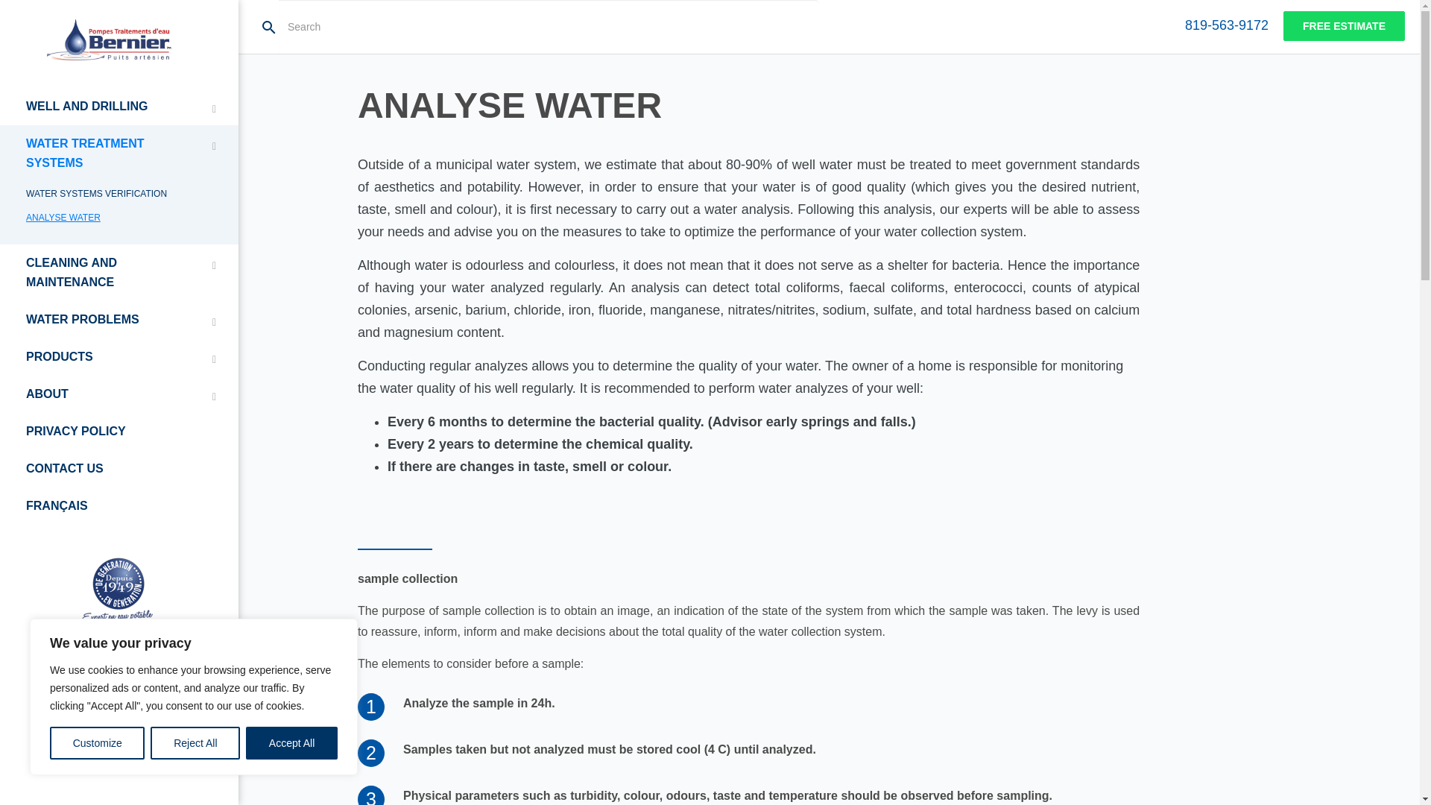 This screenshot has height=805, width=1431. What do you see at coordinates (119, 154) in the screenshot?
I see `WATER TREATMENT SYSTEMS` at bounding box center [119, 154].